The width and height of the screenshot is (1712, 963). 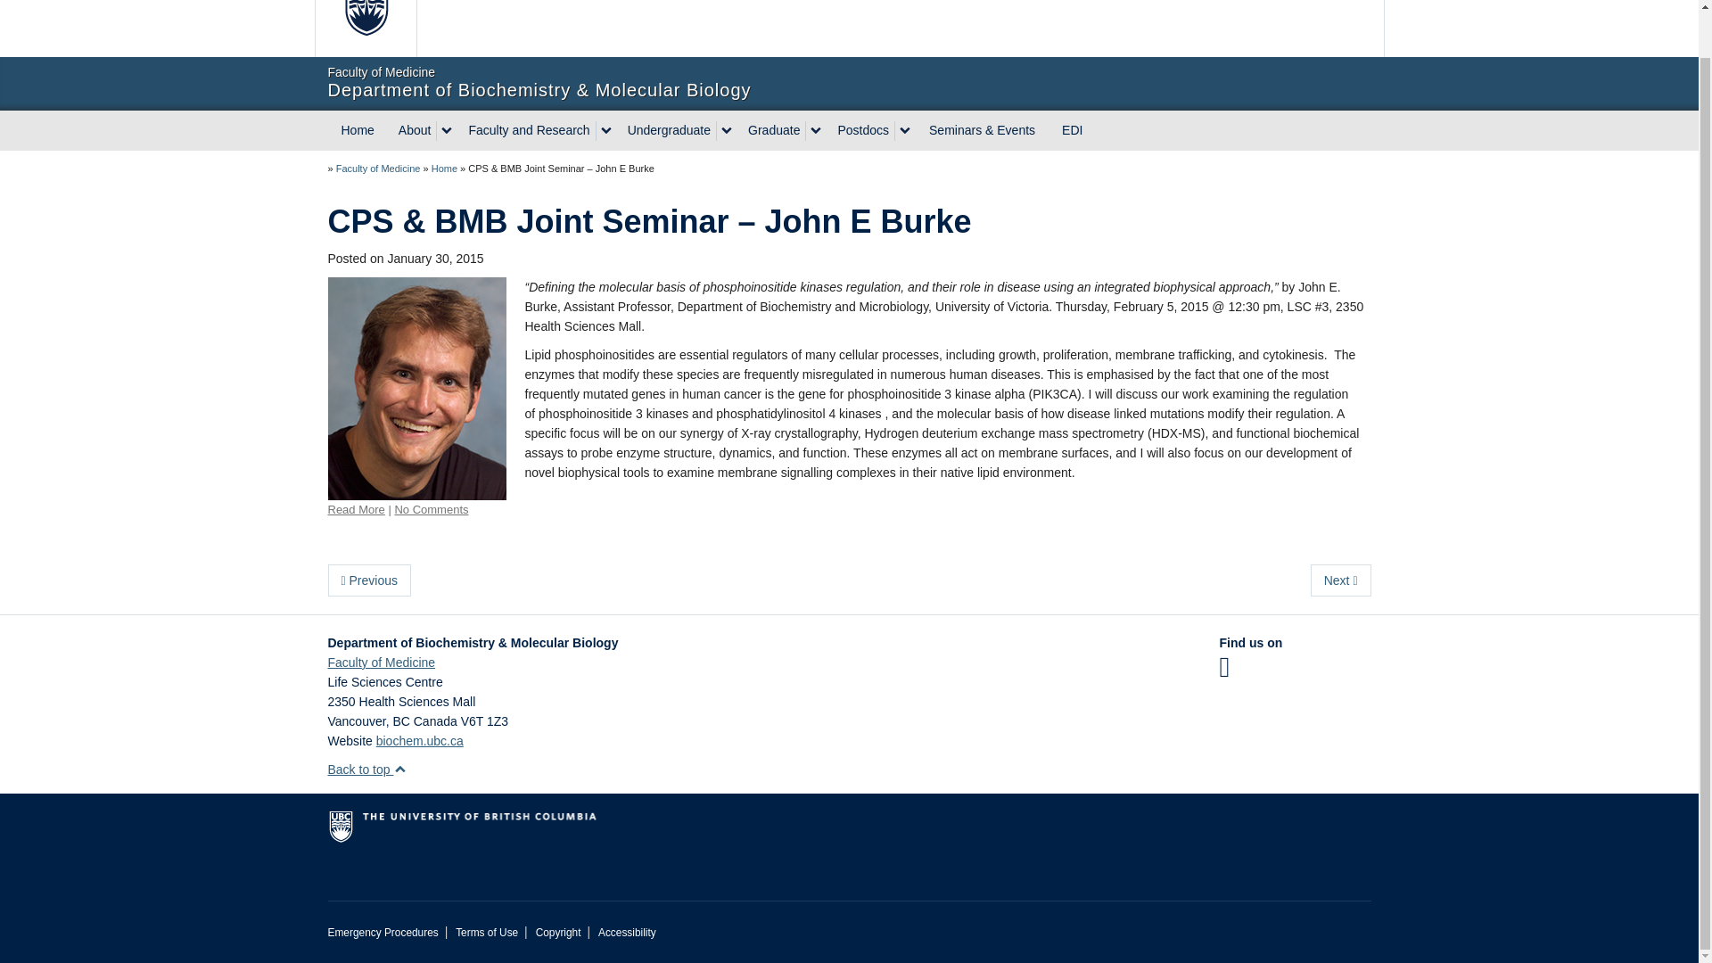 I want to click on Home, so click(x=358, y=130).